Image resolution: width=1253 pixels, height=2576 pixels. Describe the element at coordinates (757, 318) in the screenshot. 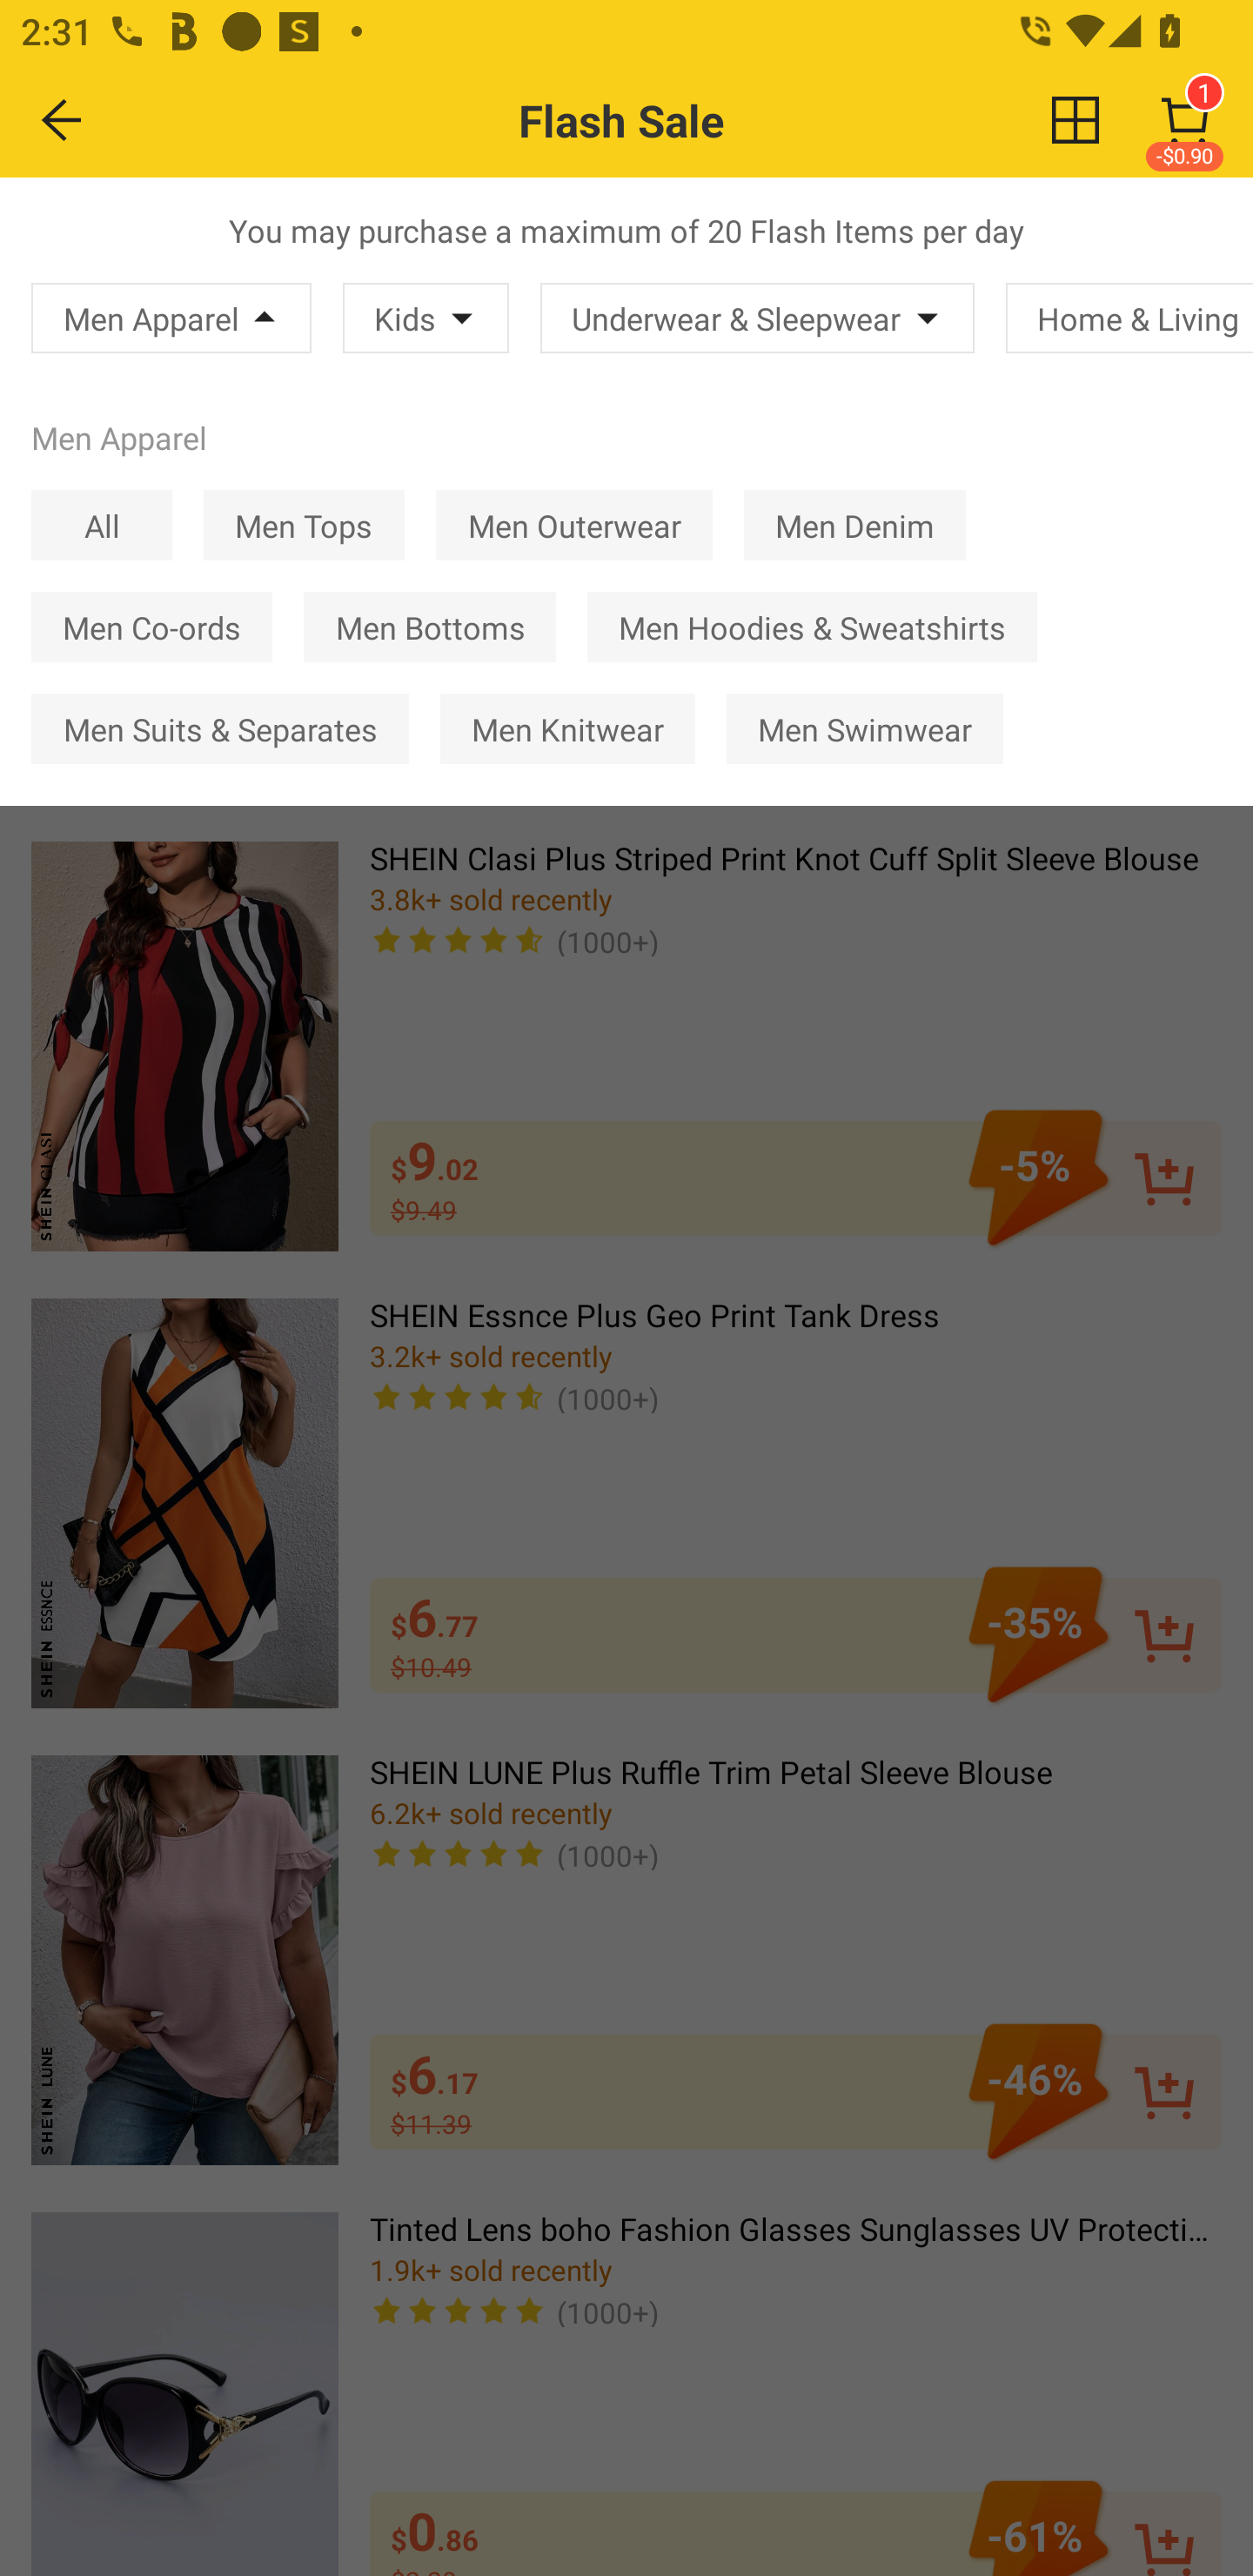

I see `Underwear & Sleepwear` at that location.